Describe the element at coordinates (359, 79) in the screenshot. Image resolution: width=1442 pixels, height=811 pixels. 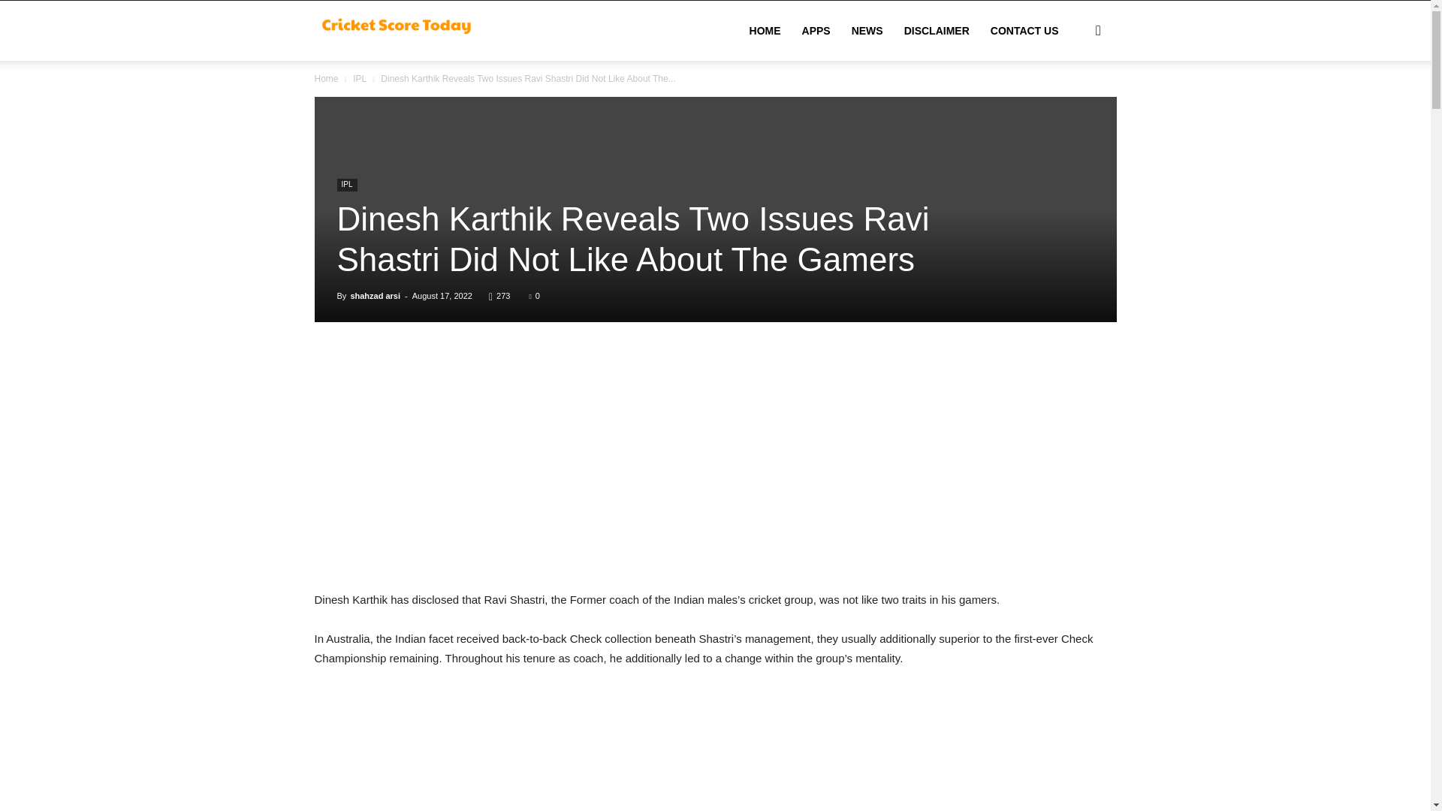
I see `IPL` at that location.